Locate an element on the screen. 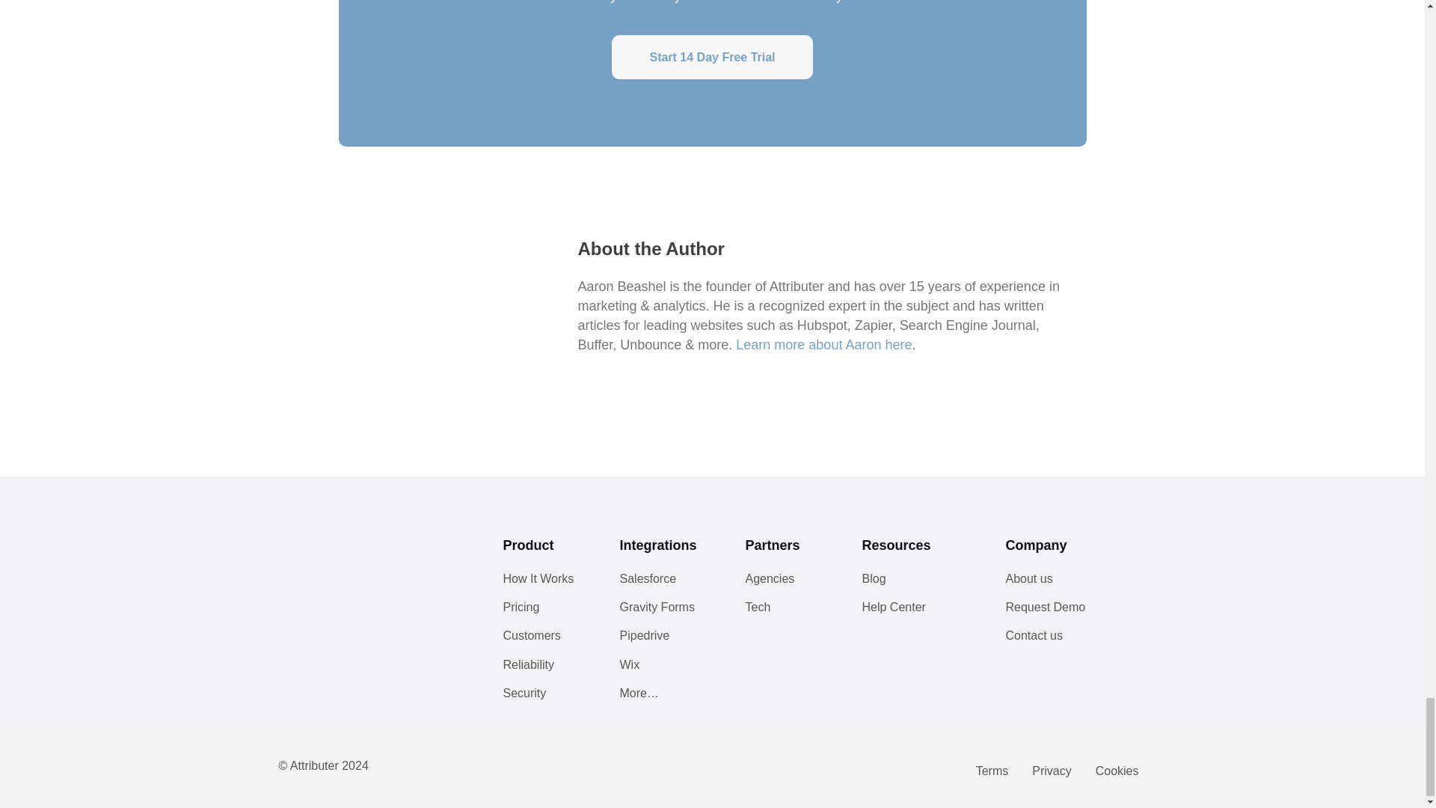 Image resolution: width=1436 pixels, height=808 pixels. Tech is located at coordinates (788, 612).